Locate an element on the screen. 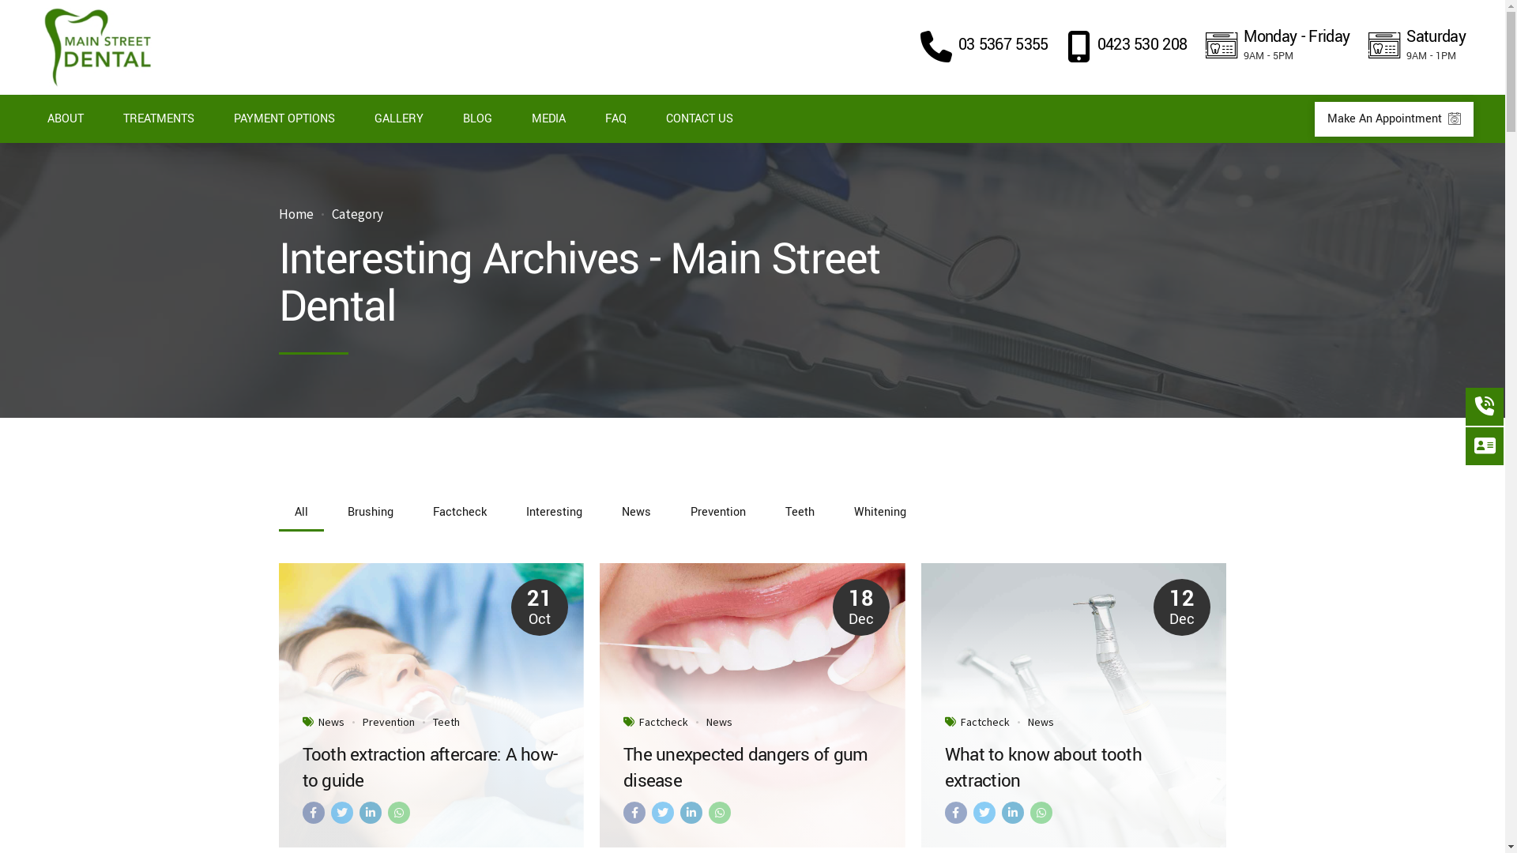 The image size is (1517, 853). 03 5367 5355 is located at coordinates (984, 47).